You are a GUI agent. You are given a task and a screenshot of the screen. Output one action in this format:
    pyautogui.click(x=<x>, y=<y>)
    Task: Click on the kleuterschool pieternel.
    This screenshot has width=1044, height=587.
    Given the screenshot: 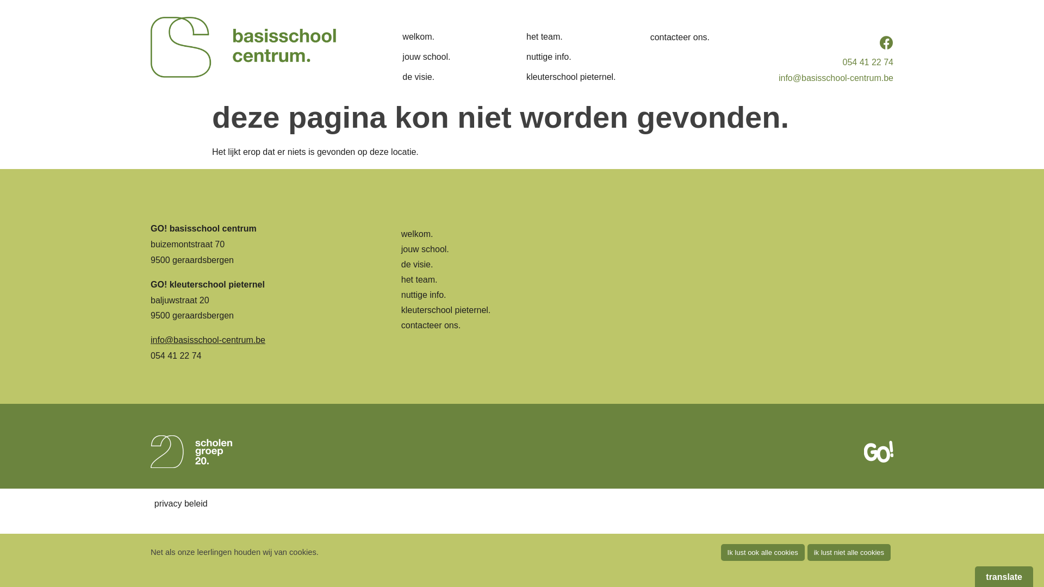 What is the action you would take?
    pyautogui.click(x=571, y=77)
    